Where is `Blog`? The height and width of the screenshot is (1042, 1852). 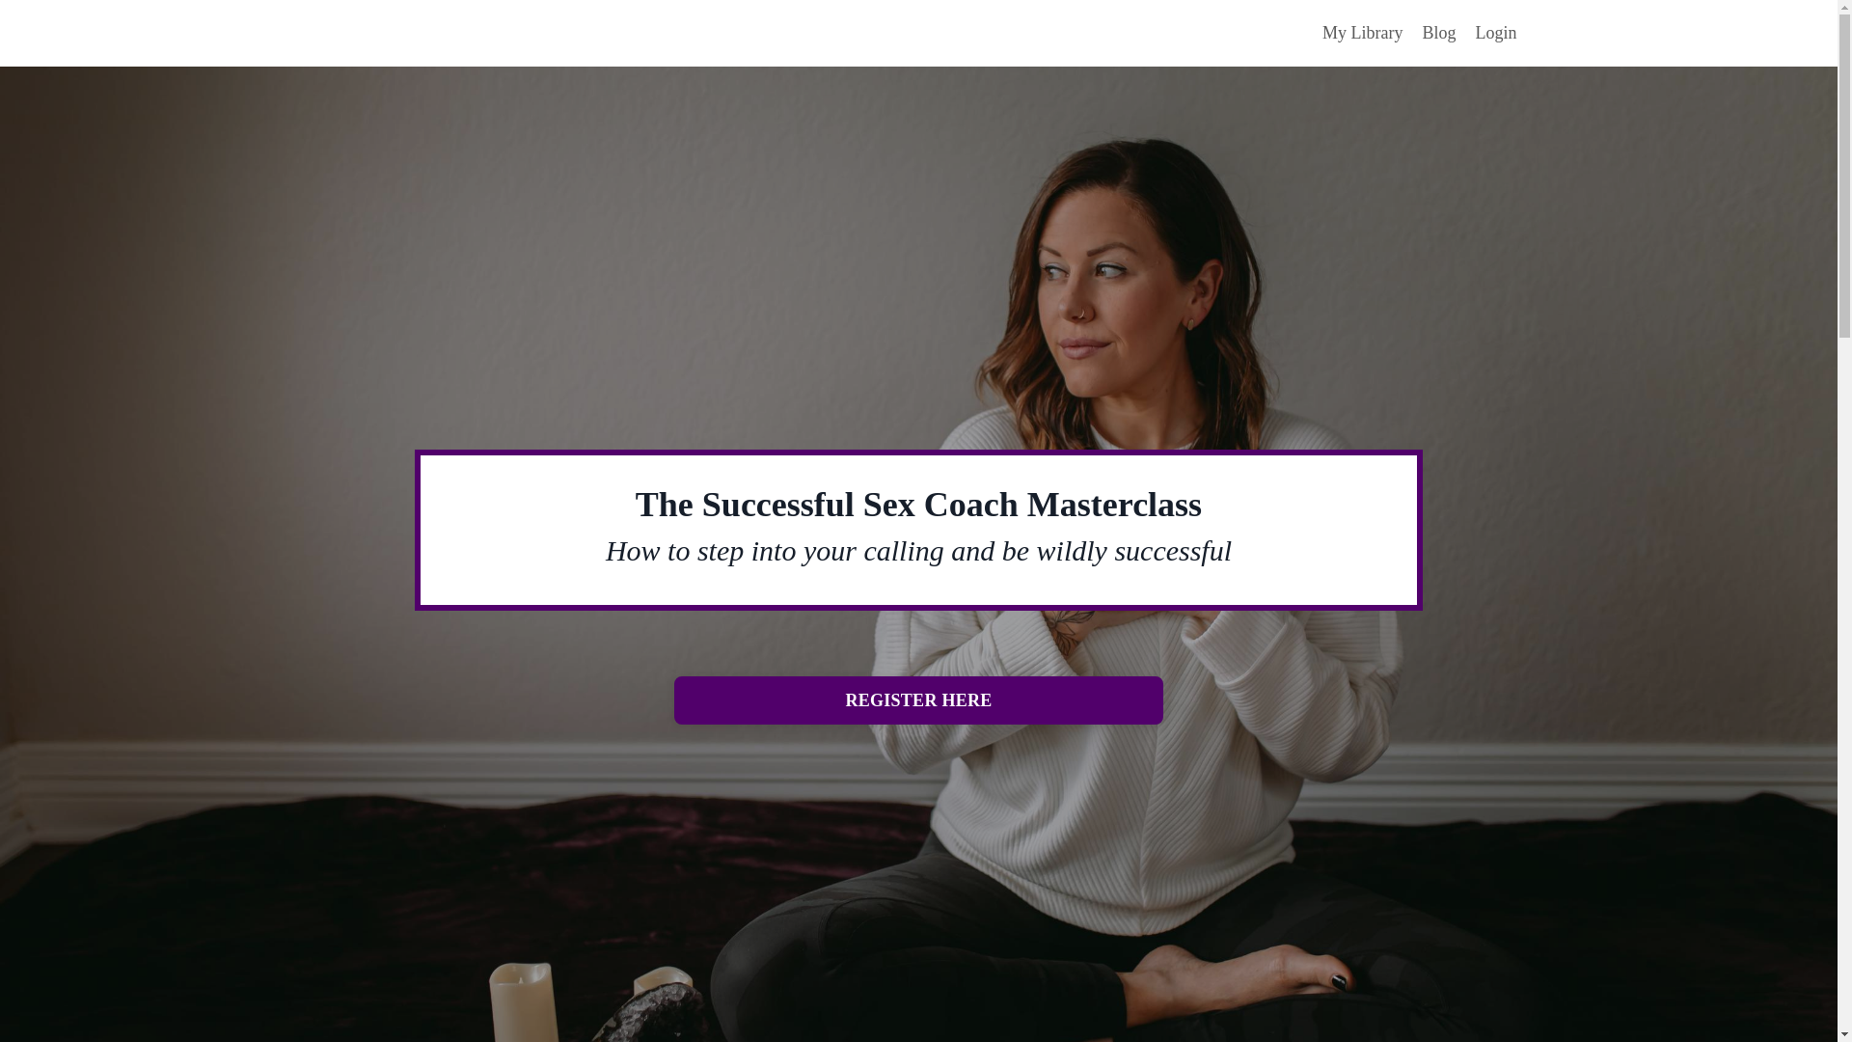 Blog is located at coordinates (1439, 33).